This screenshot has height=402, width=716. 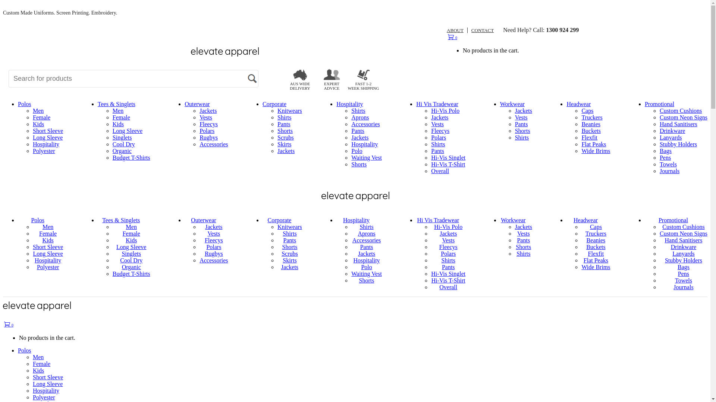 I want to click on Singlets, so click(x=122, y=138).